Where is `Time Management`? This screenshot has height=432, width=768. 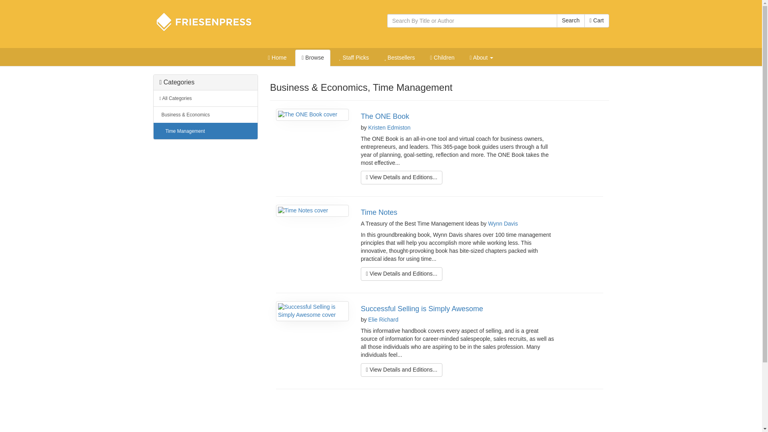 Time Management is located at coordinates (206, 130).